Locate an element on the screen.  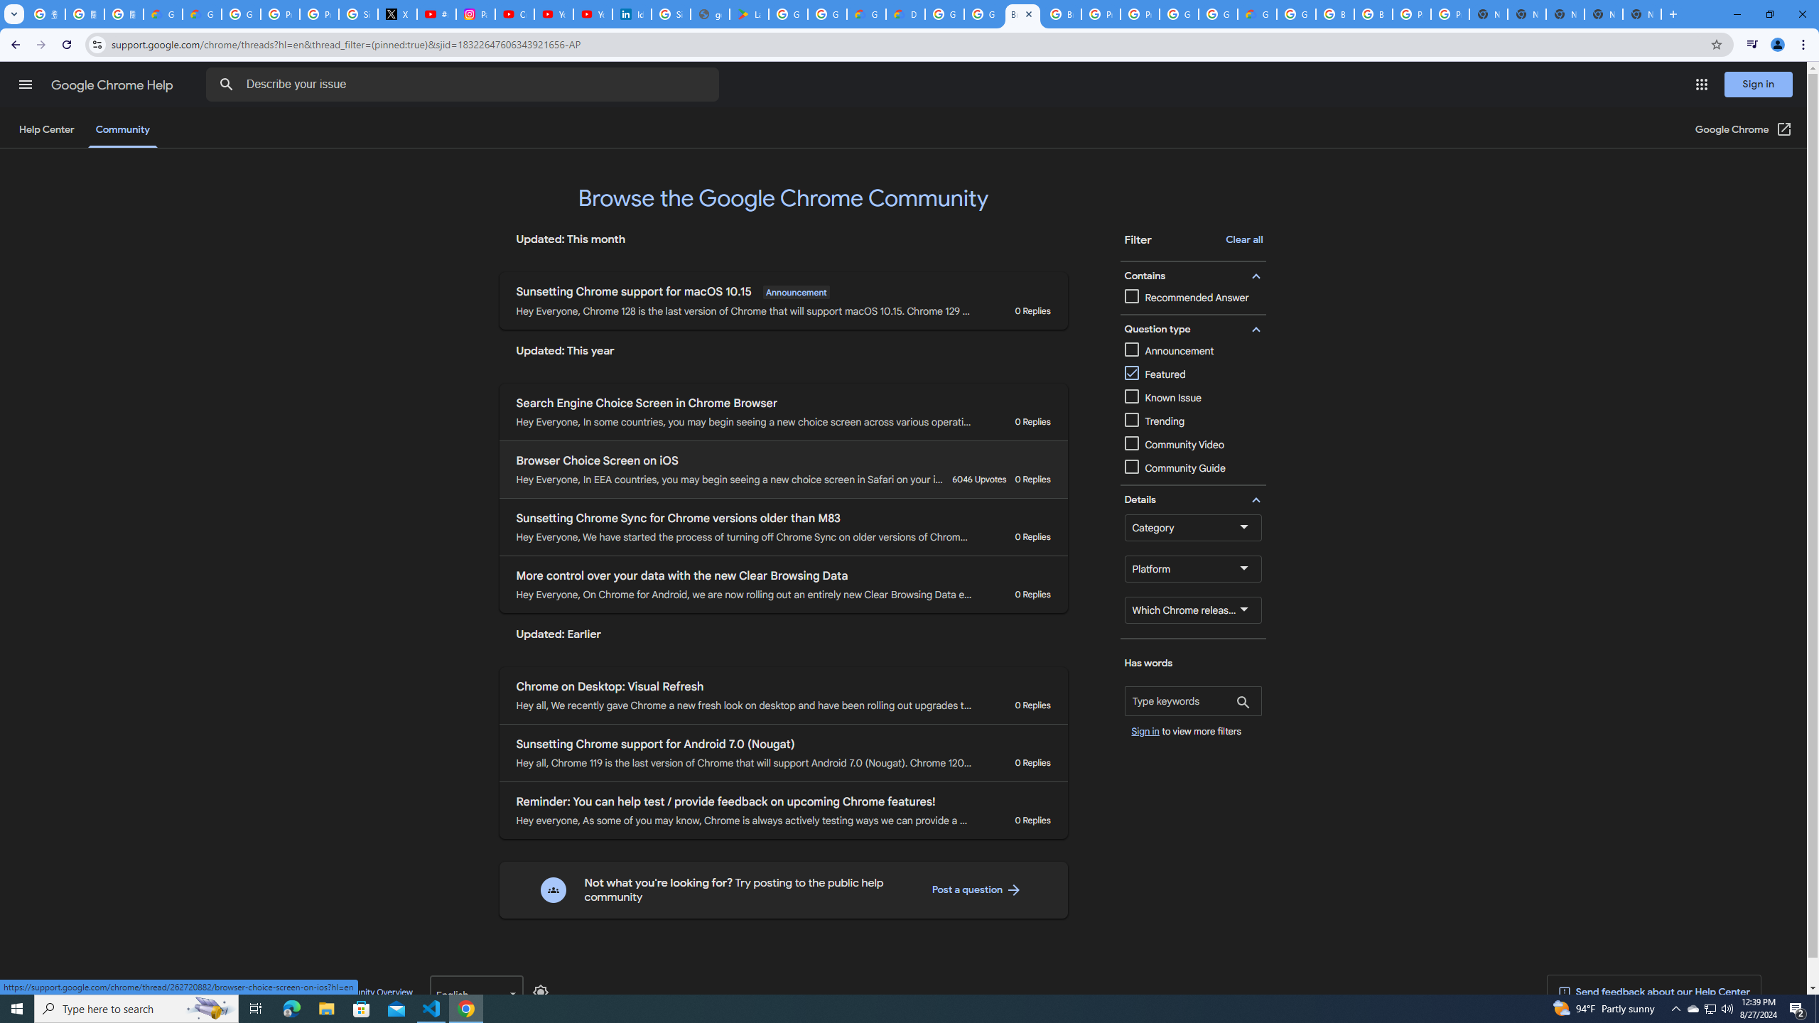
Community Policy is located at coordinates (287, 992).